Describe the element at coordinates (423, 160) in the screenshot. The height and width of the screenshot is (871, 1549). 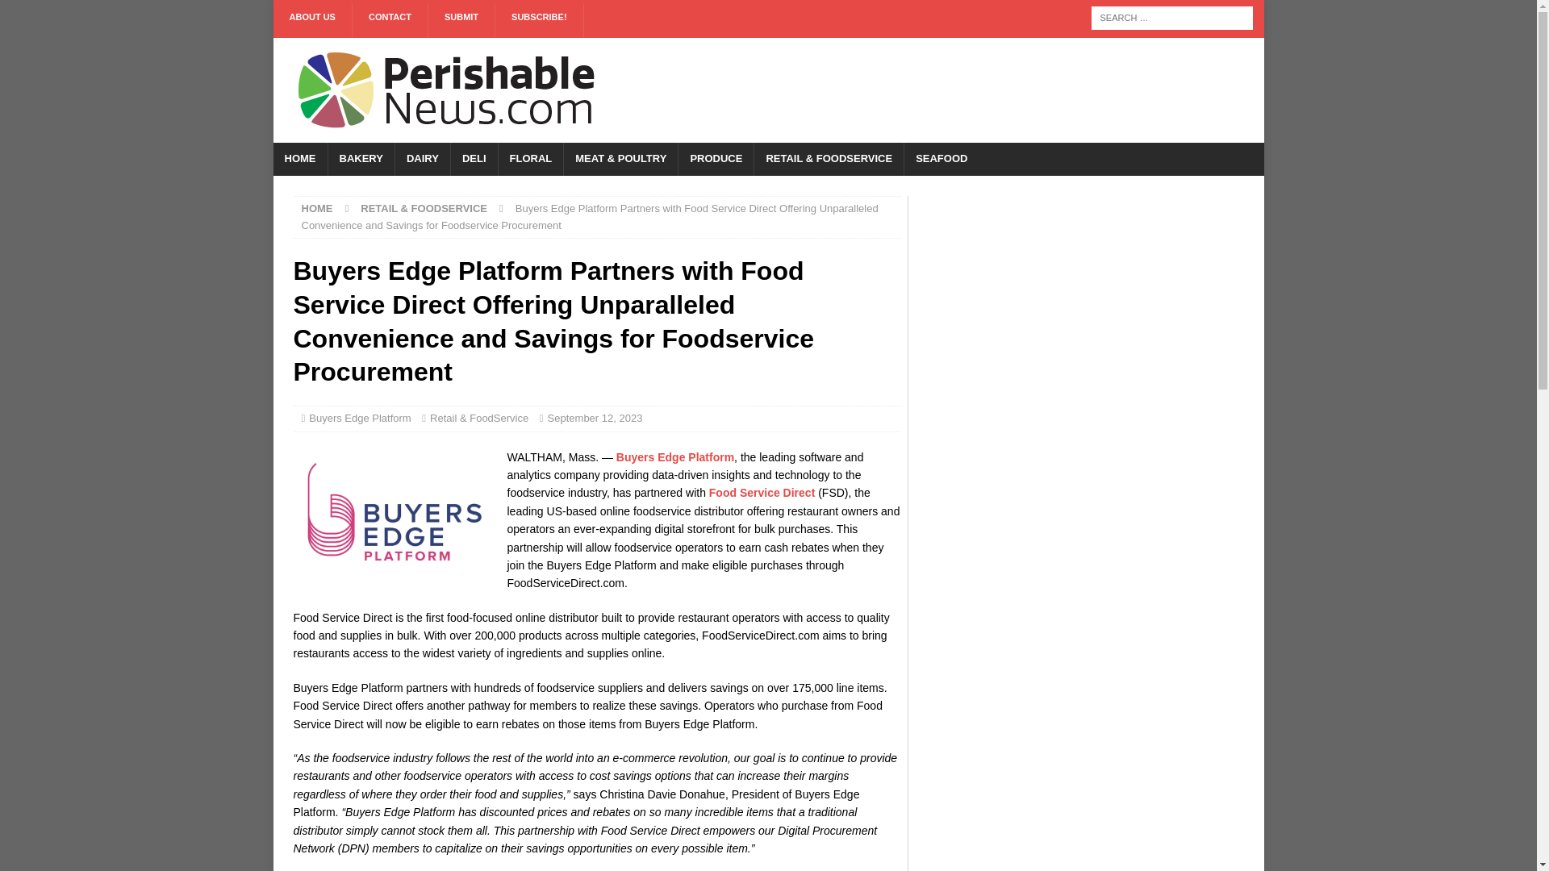
I see `DAIRY` at that location.